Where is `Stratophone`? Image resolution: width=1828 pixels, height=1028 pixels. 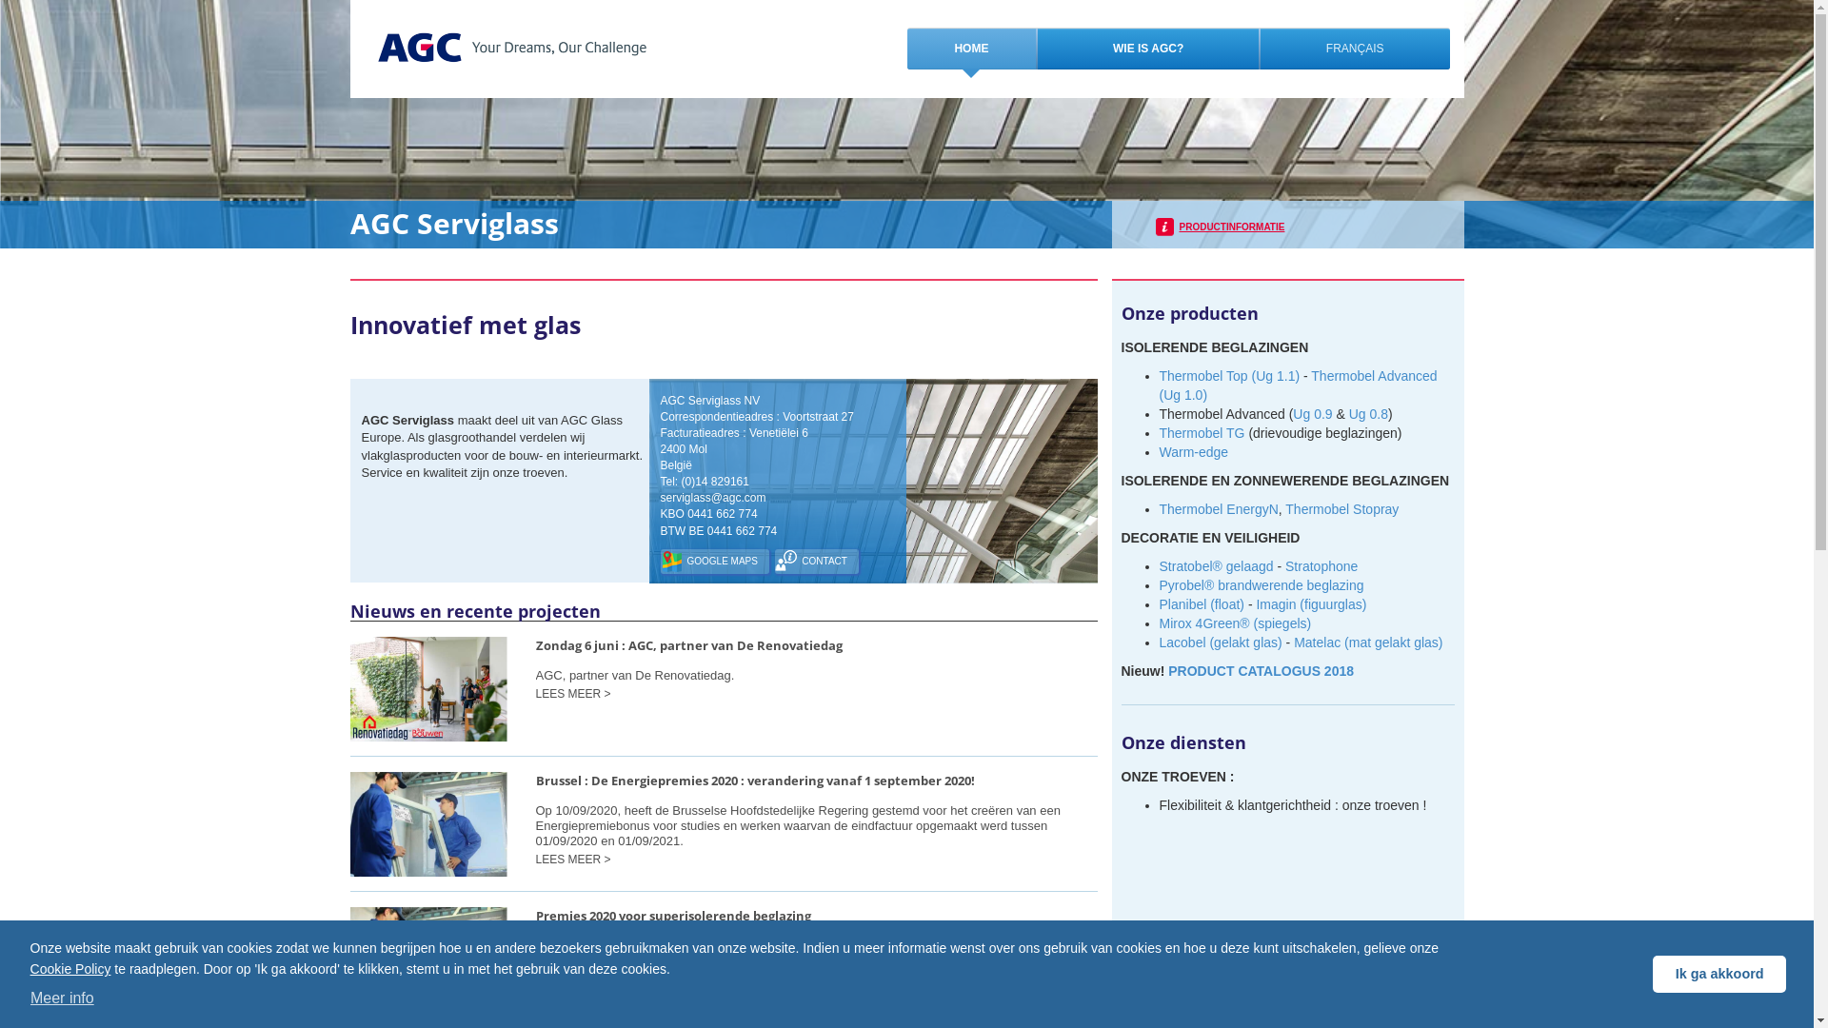 Stratophone is located at coordinates (1321, 566).